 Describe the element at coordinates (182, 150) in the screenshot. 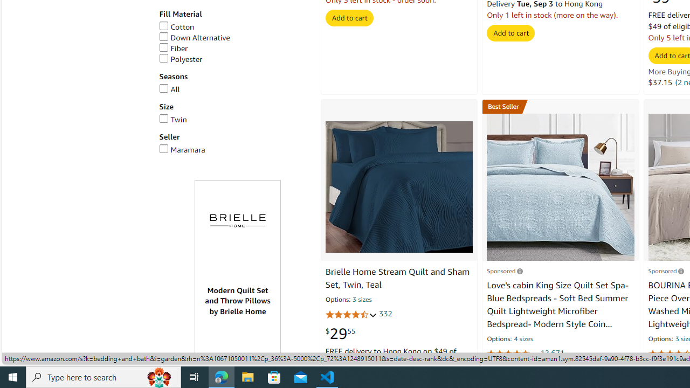

I see `Maramara` at that location.